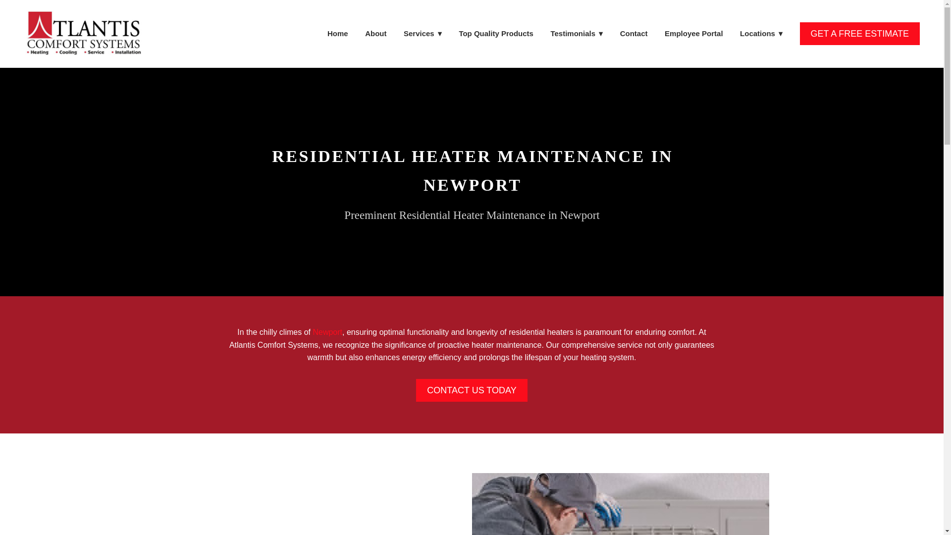 This screenshot has width=951, height=535. What do you see at coordinates (375, 34) in the screenshot?
I see `About` at bounding box center [375, 34].